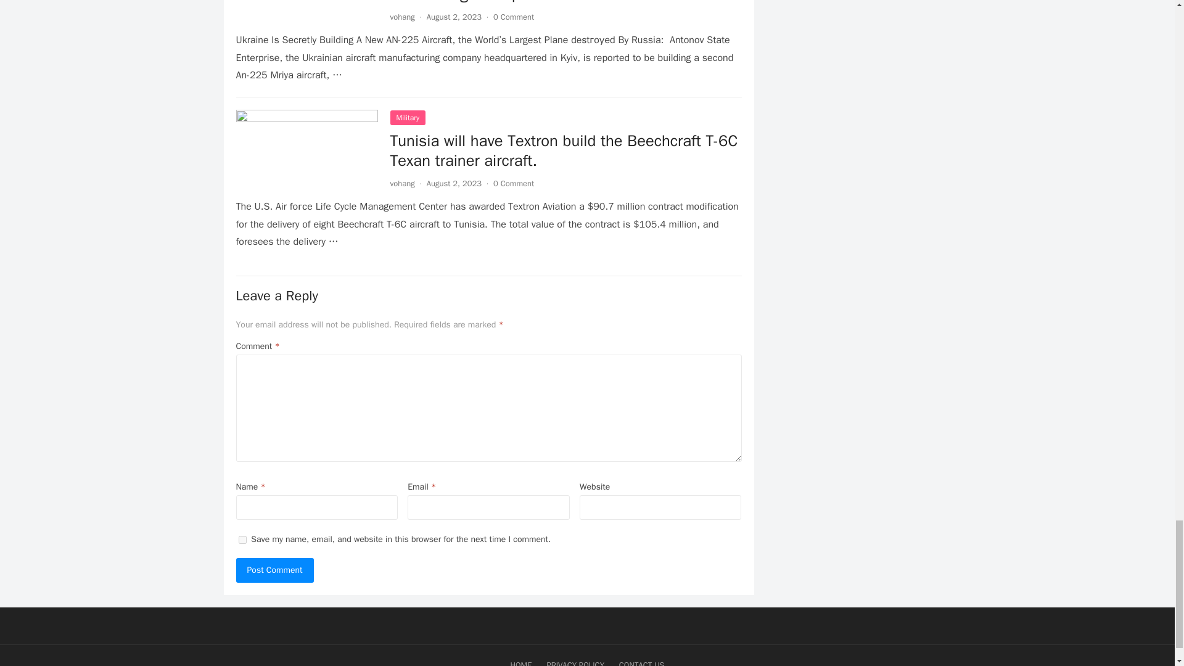 This screenshot has height=666, width=1184. What do you see at coordinates (402, 17) in the screenshot?
I see `Posts by vohang` at bounding box center [402, 17].